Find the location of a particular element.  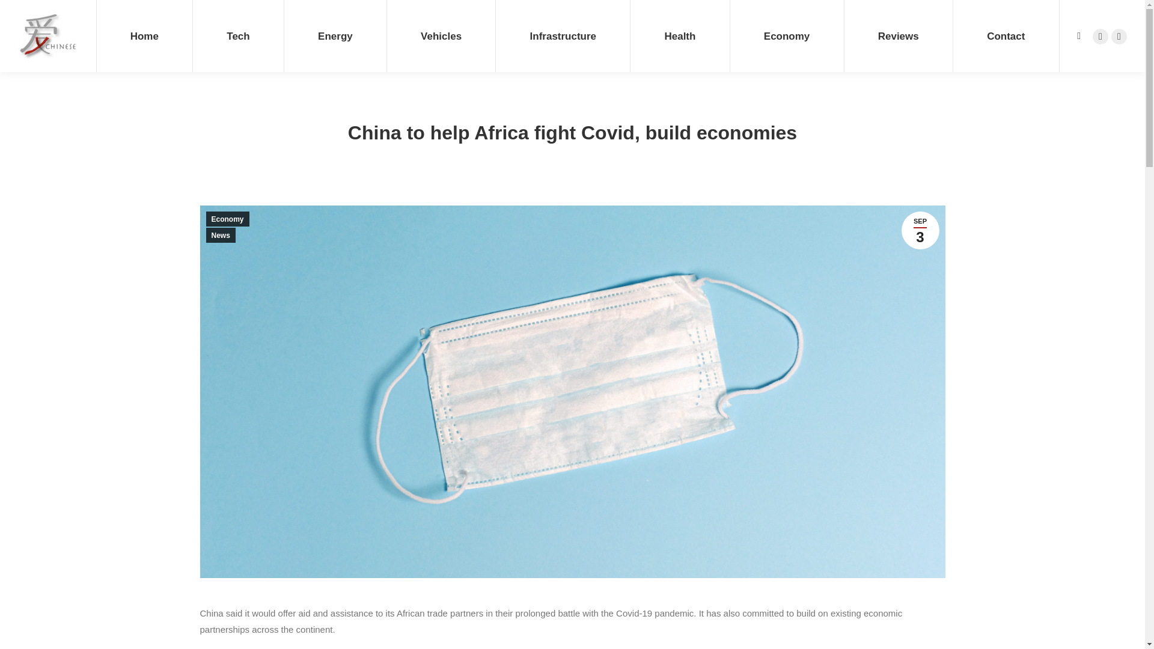

Go! is located at coordinates (920, 230).